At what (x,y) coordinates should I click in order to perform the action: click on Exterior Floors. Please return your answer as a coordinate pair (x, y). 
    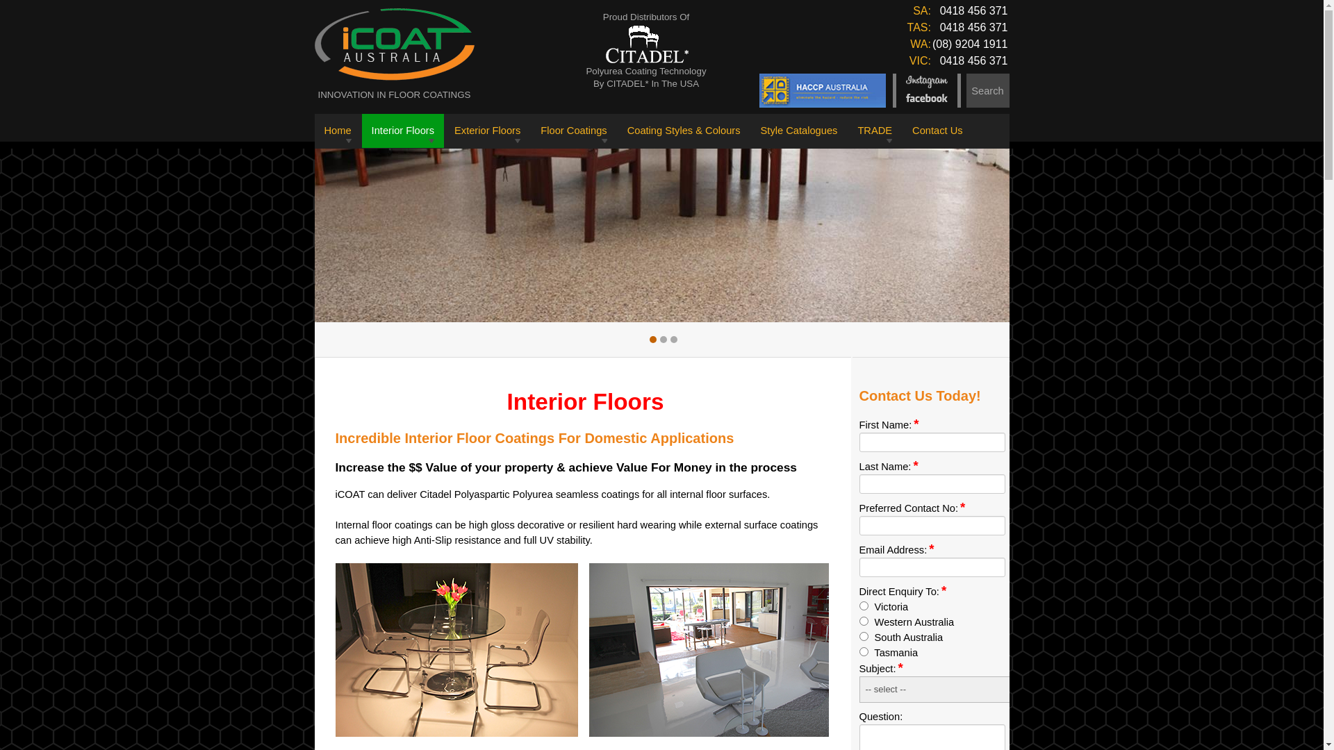
    Looking at the image, I should click on (488, 131).